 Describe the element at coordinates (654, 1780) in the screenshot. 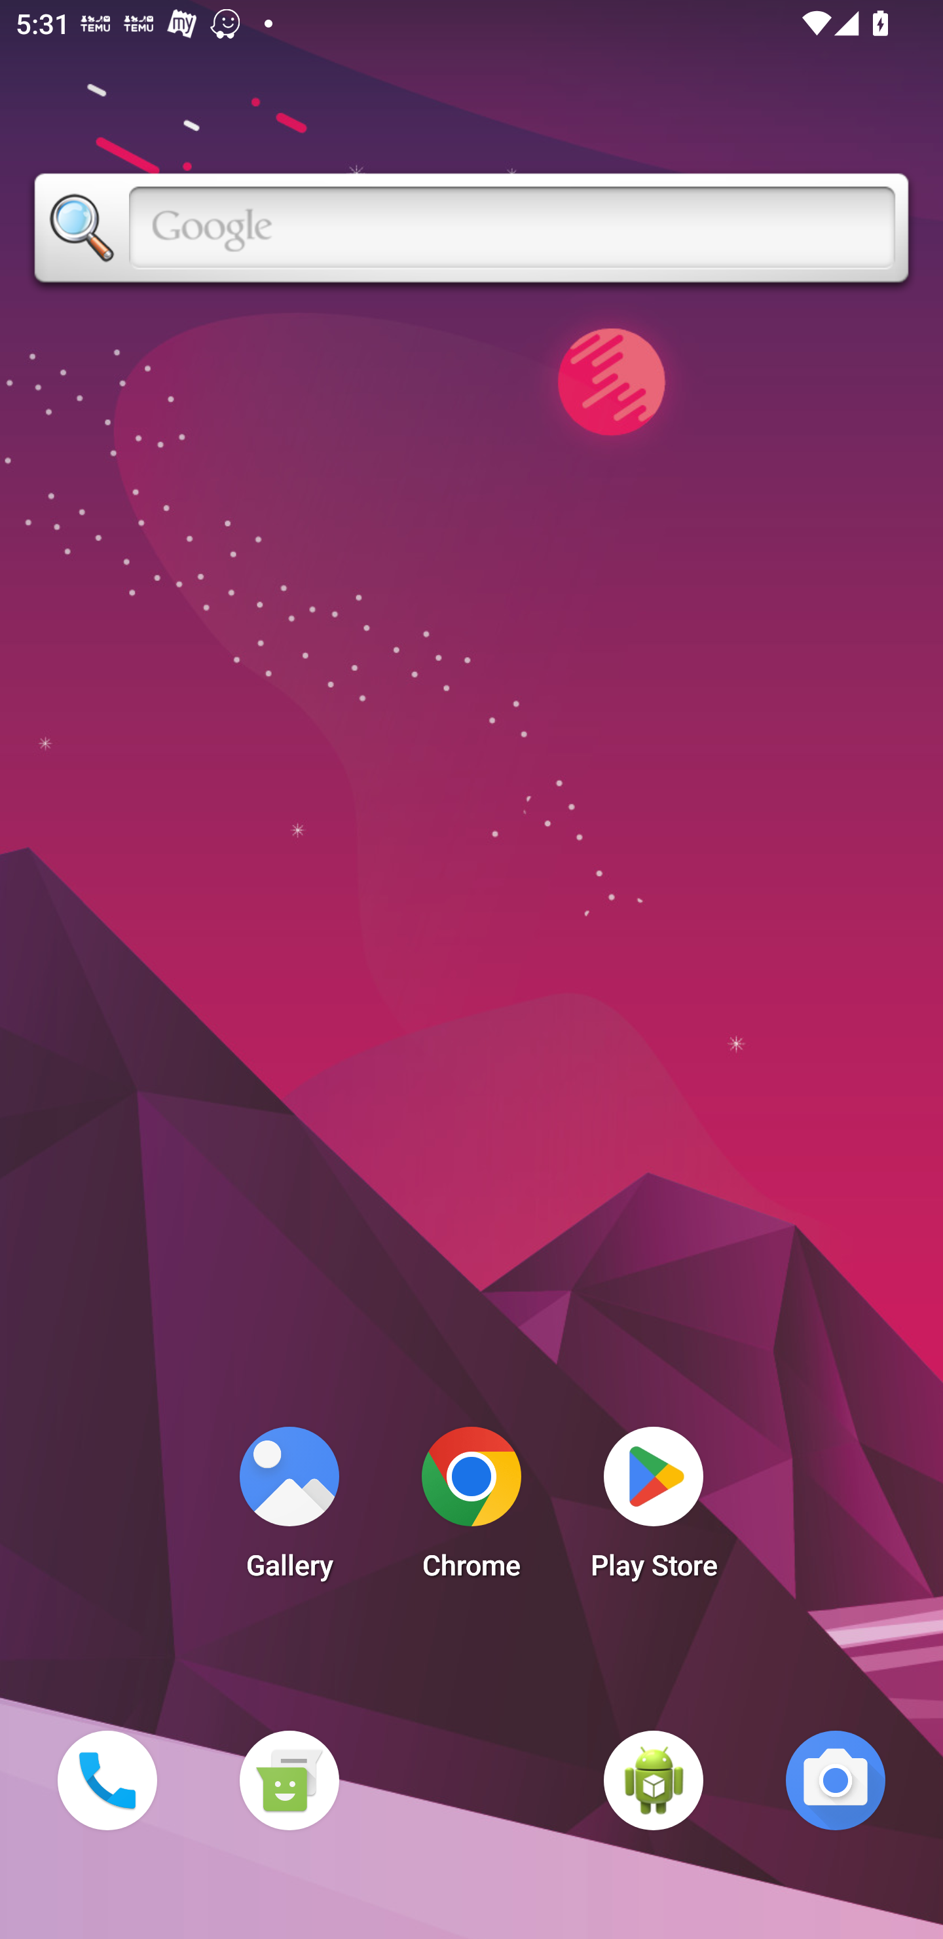

I see `WebView Browser Tester` at that location.